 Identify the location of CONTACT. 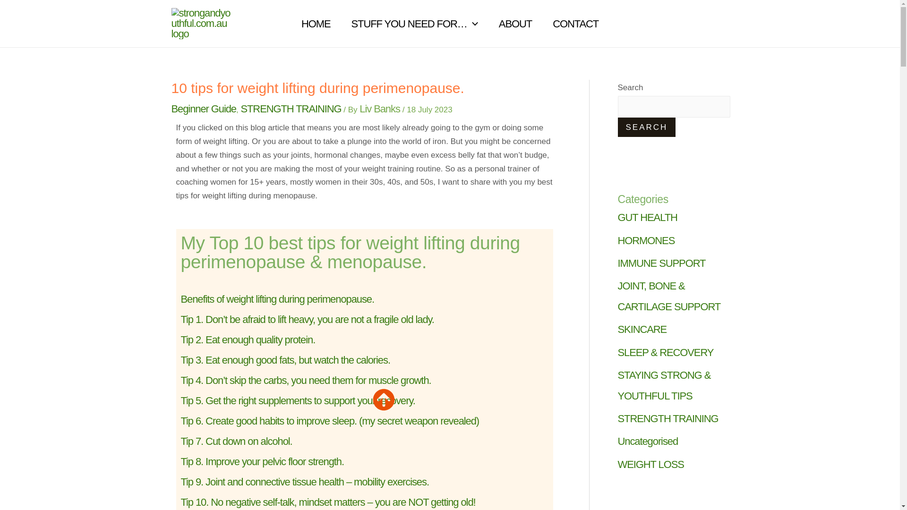
(575, 24).